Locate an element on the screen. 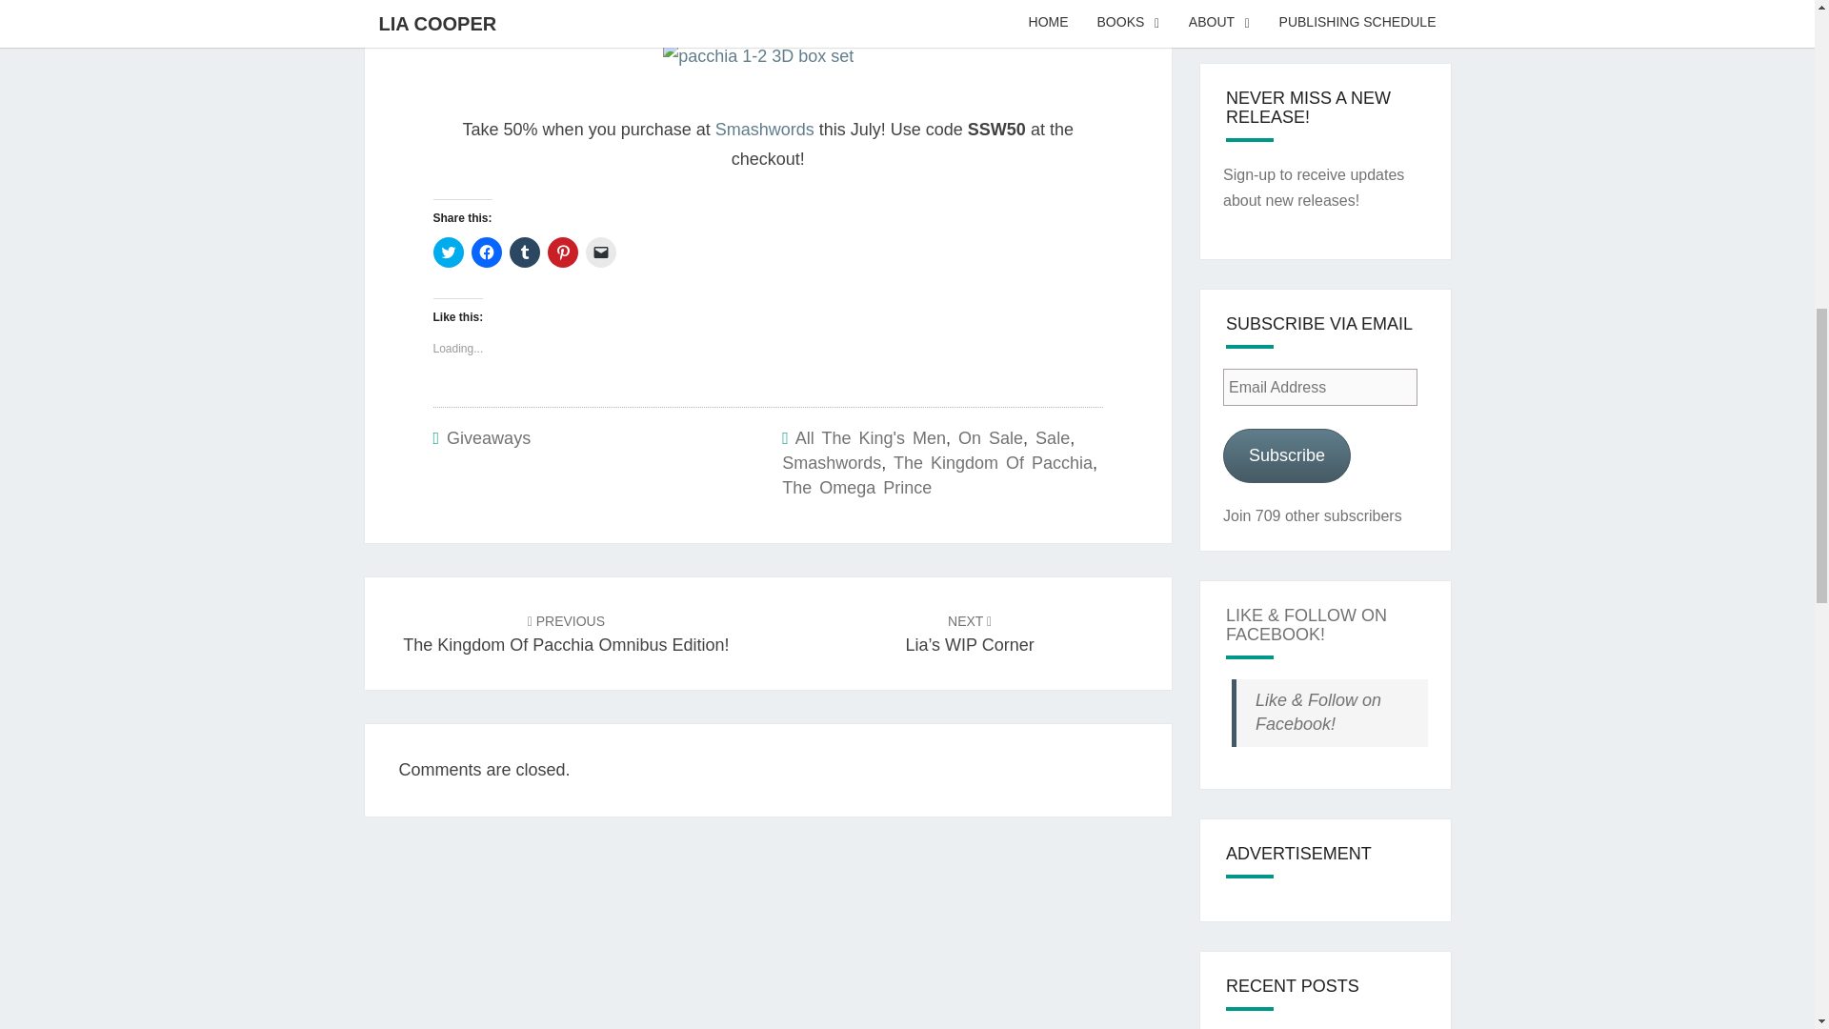  Smashwords is located at coordinates (832, 463).